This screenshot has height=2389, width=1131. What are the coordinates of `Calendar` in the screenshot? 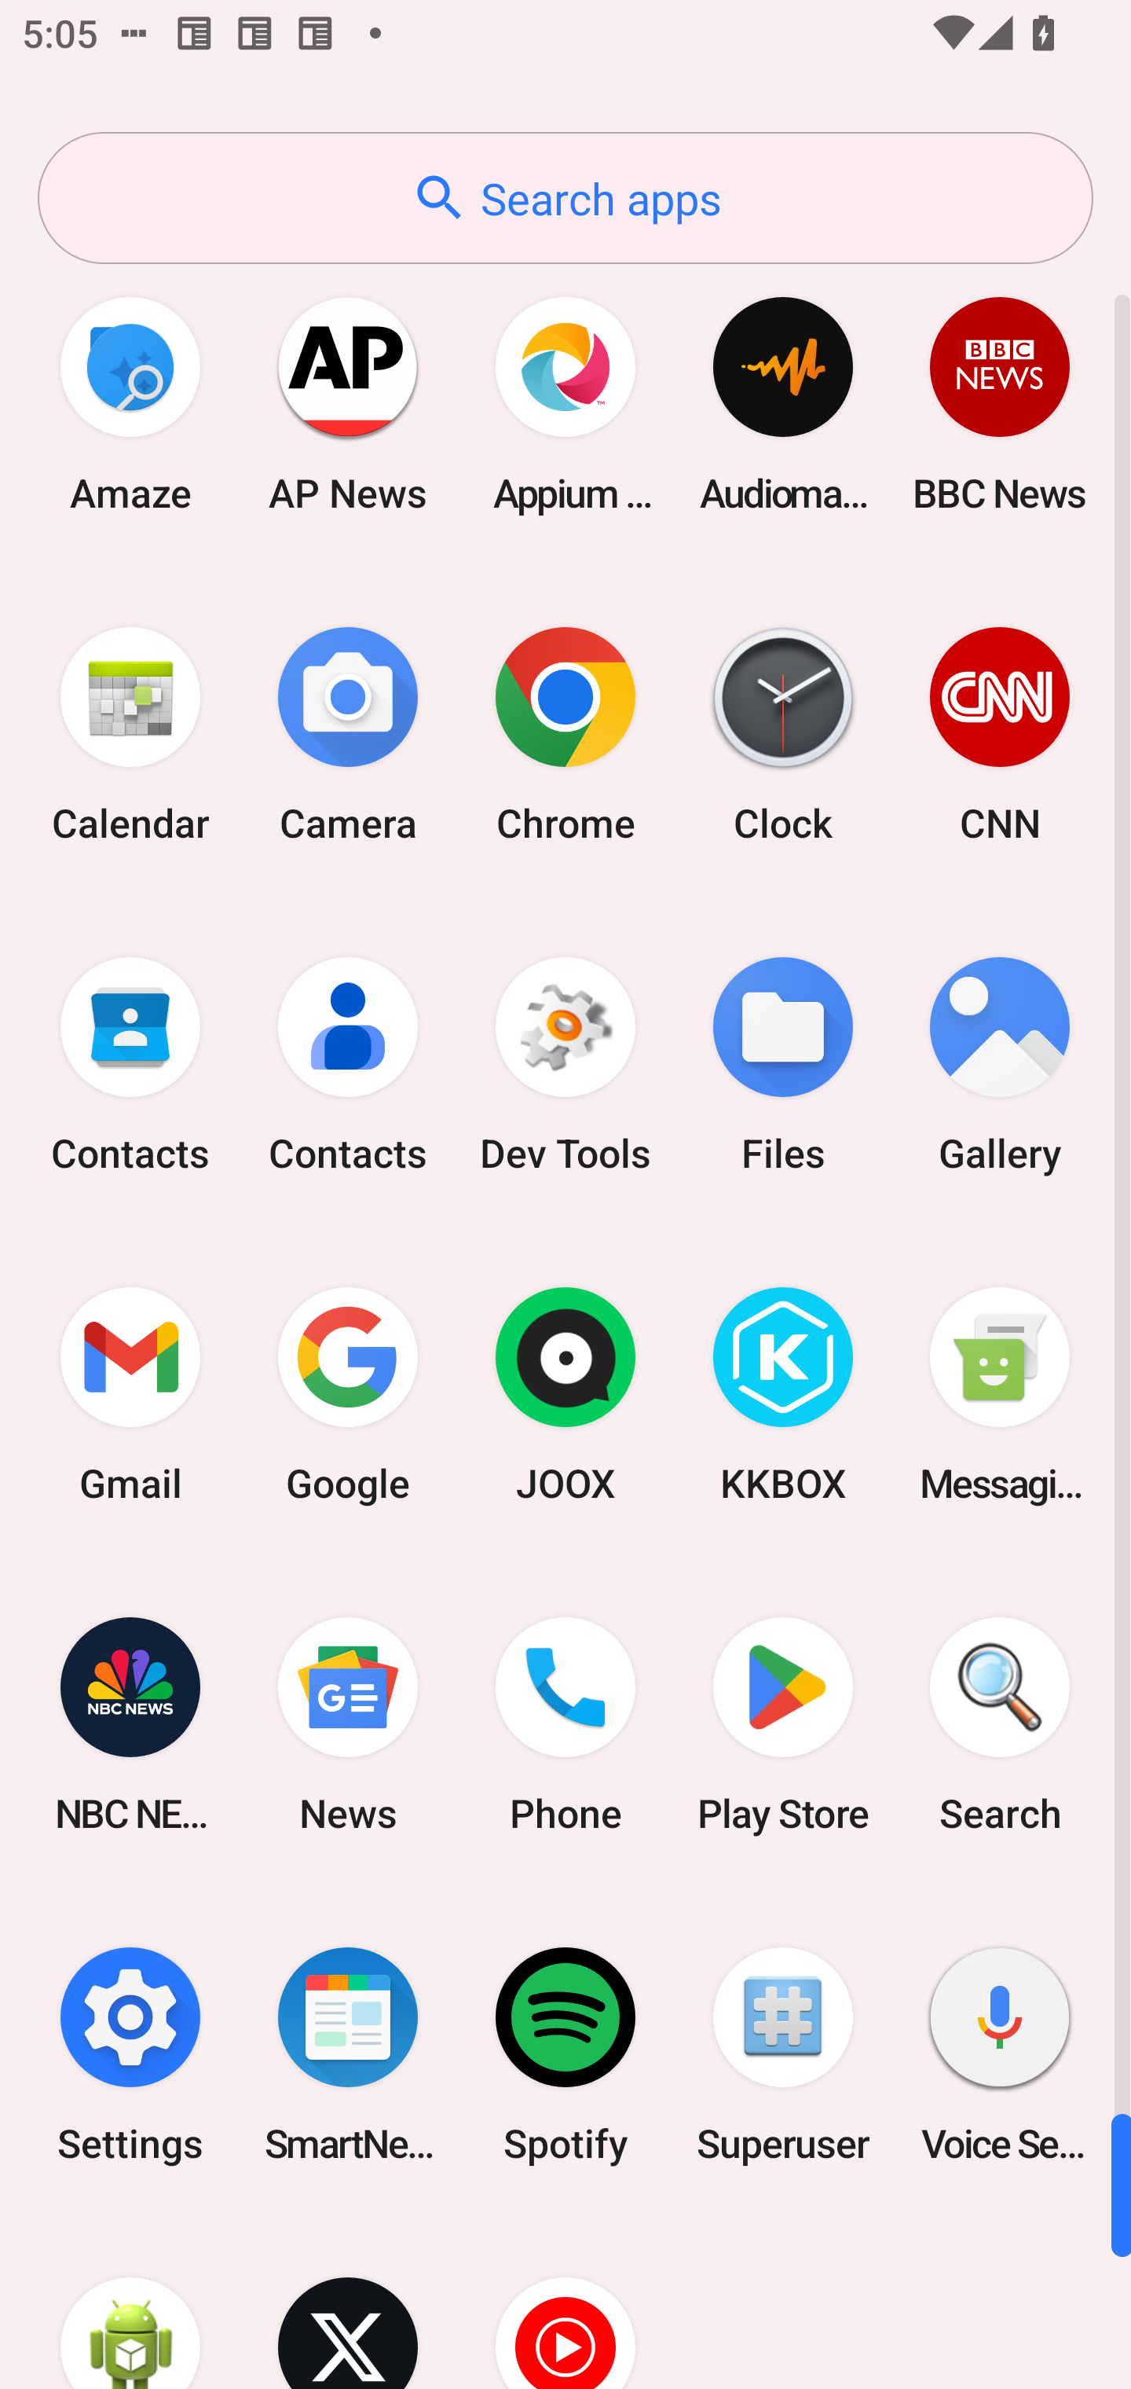 It's located at (130, 734).